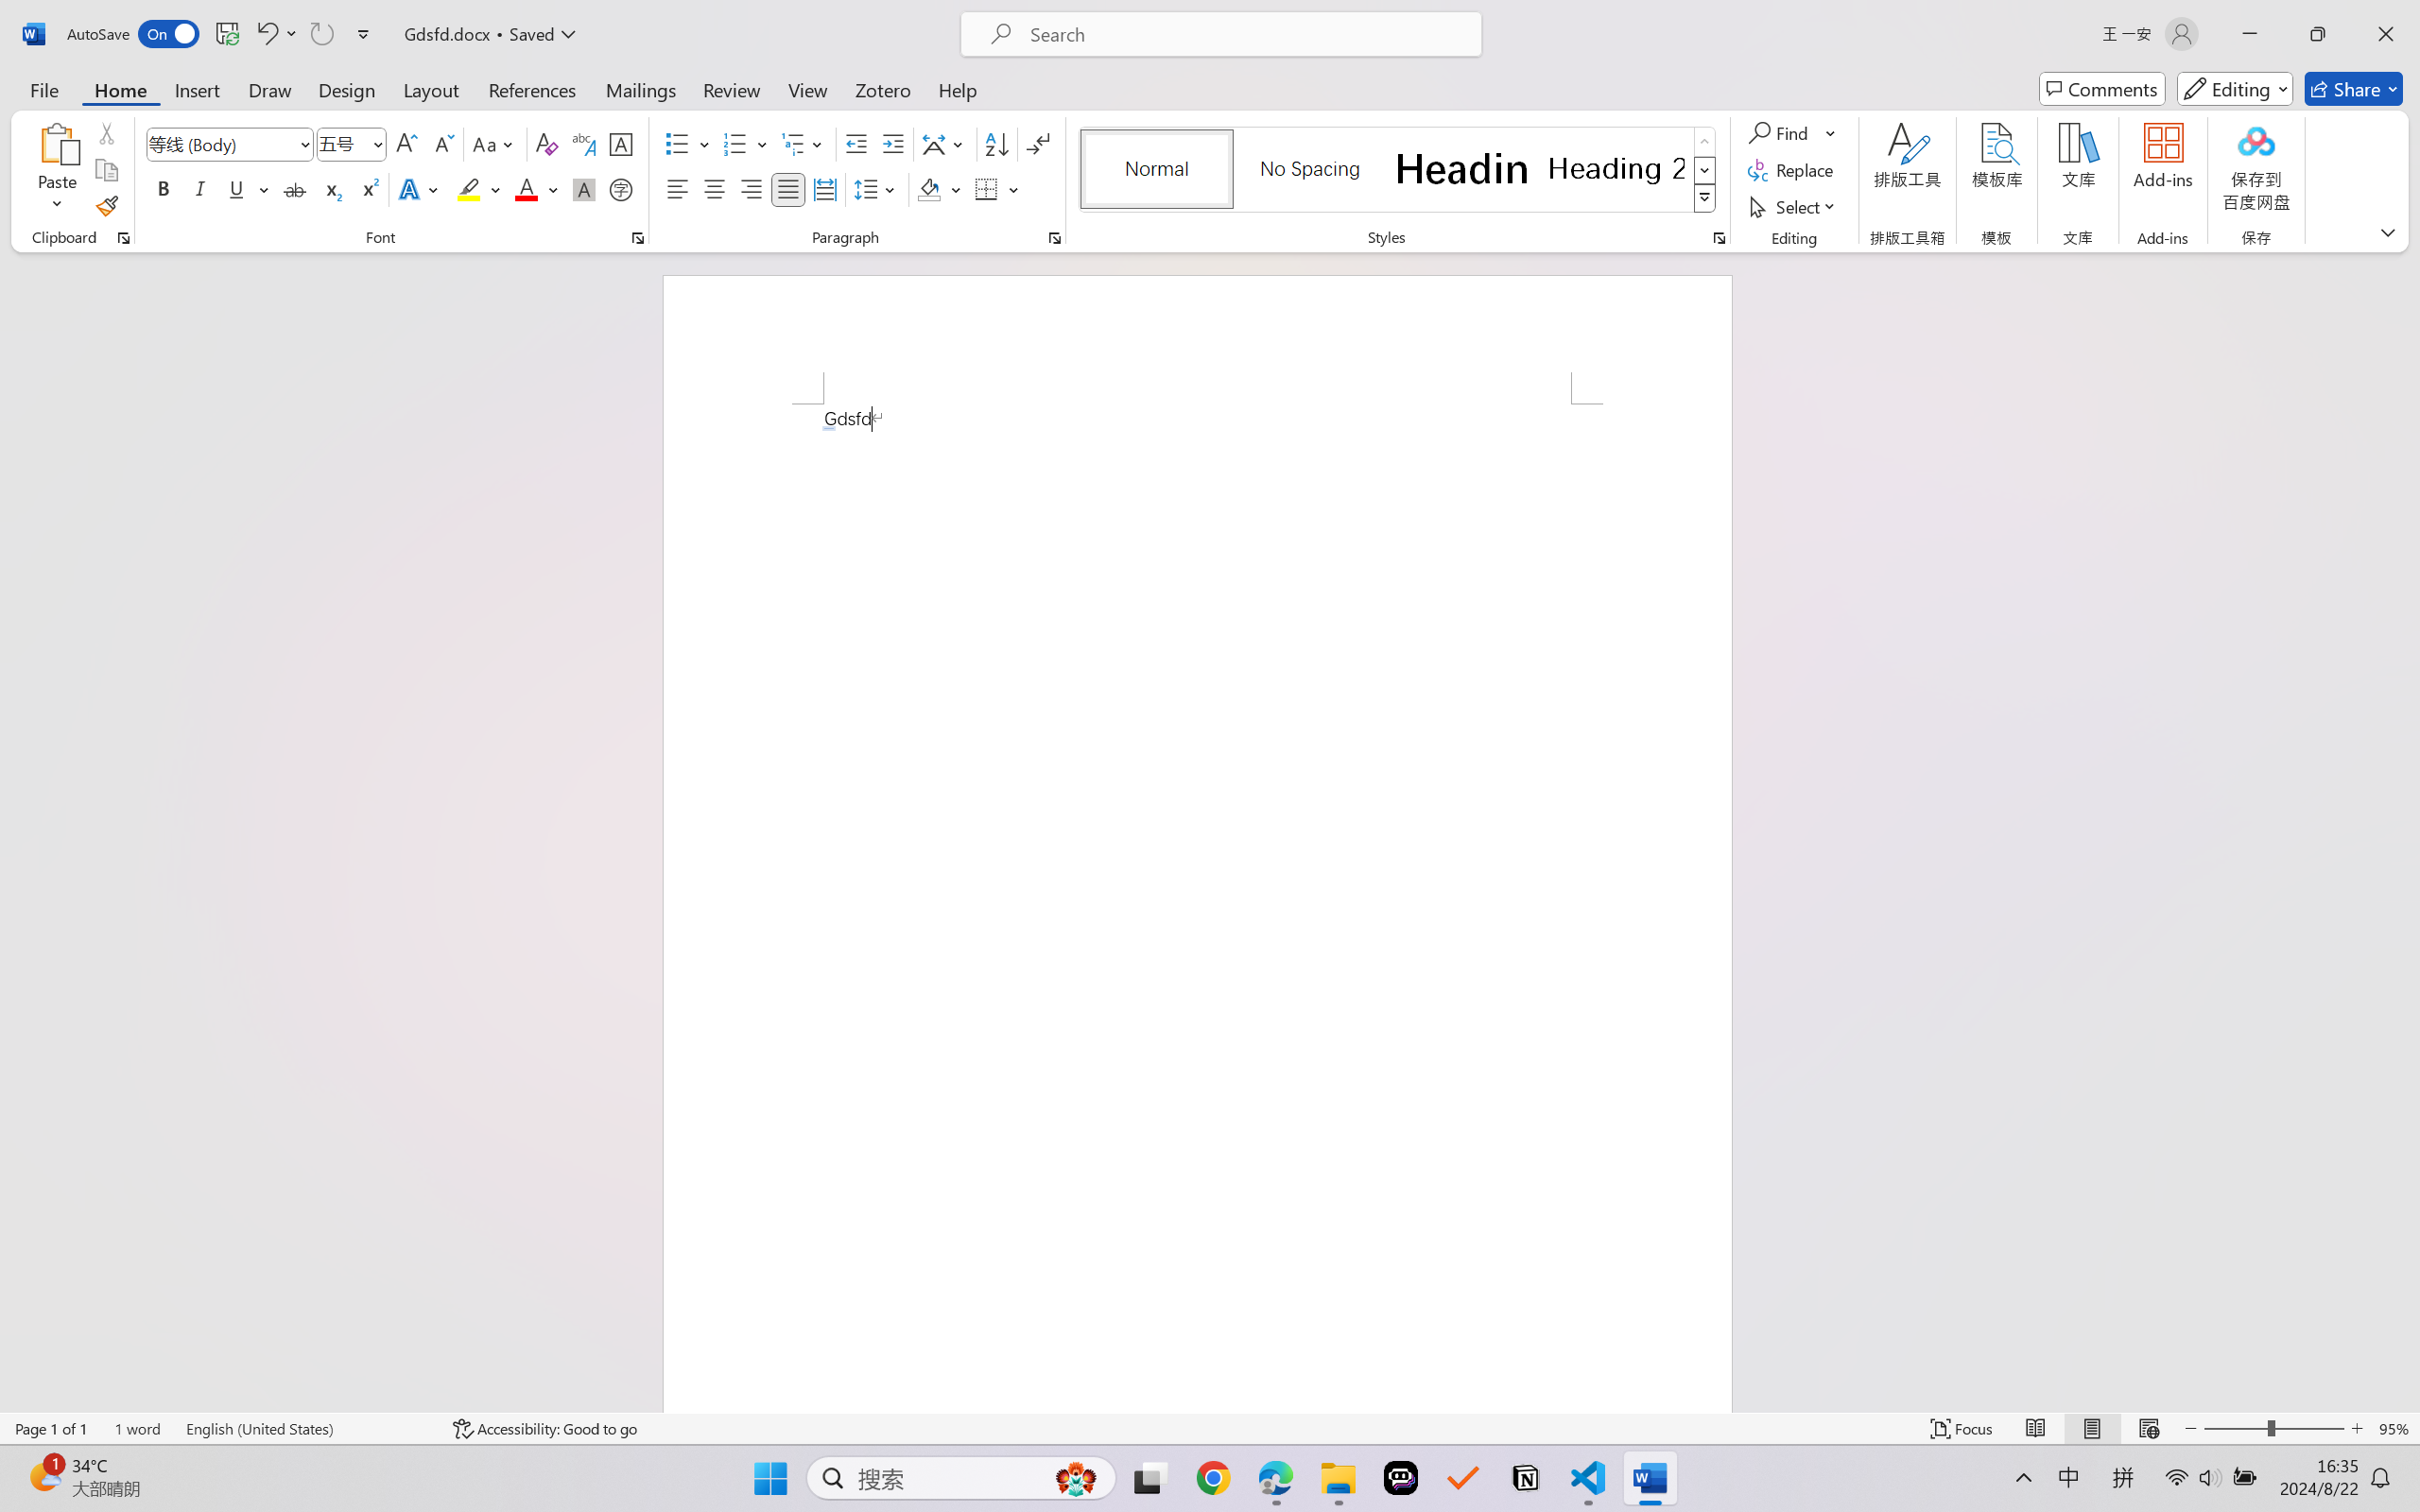 The height and width of the screenshot is (1512, 2420). Describe the element at coordinates (996, 144) in the screenshot. I see `Sort...` at that location.